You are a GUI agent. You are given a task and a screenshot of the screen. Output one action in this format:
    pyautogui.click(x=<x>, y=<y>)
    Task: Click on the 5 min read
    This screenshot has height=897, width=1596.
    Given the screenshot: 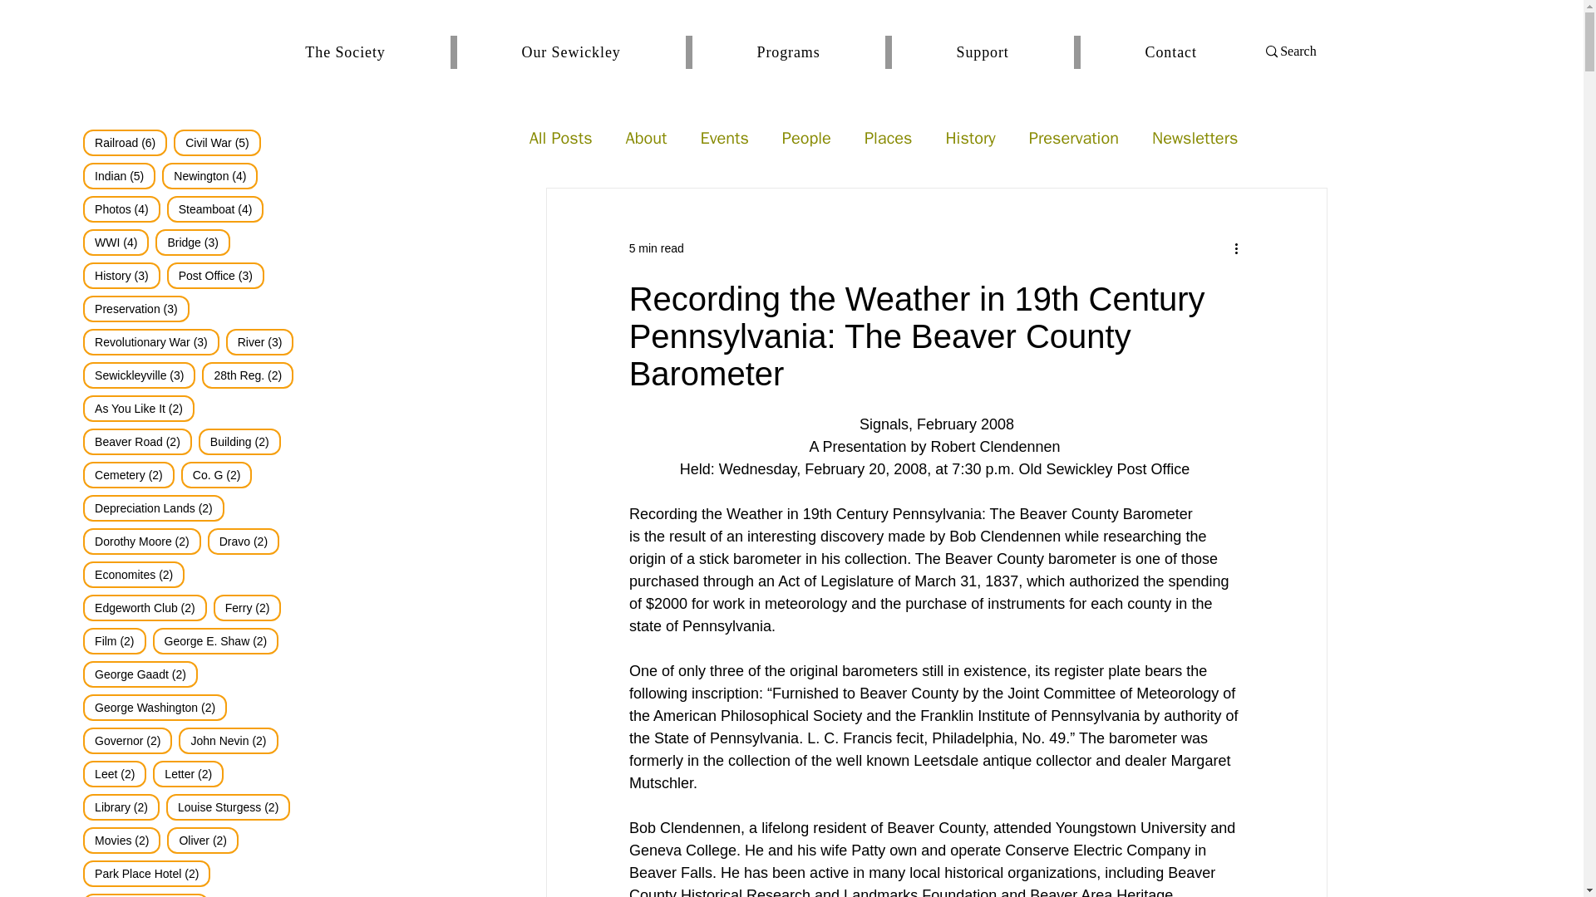 What is the action you would take?
    pyautogui.click(x=657, y=248)
    